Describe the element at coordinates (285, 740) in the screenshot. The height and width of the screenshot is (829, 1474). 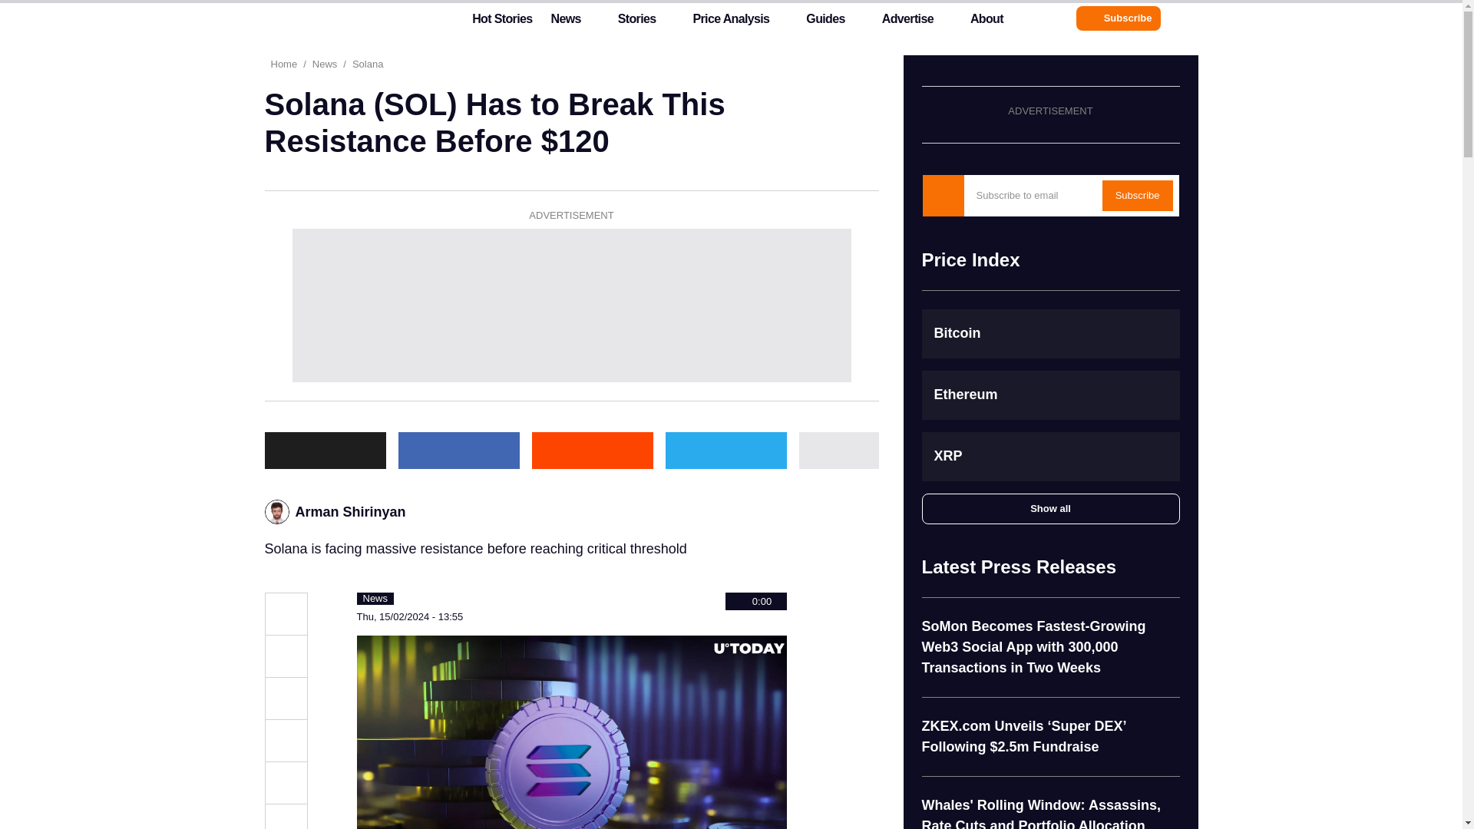
I see `Share to Reddit` at that location.